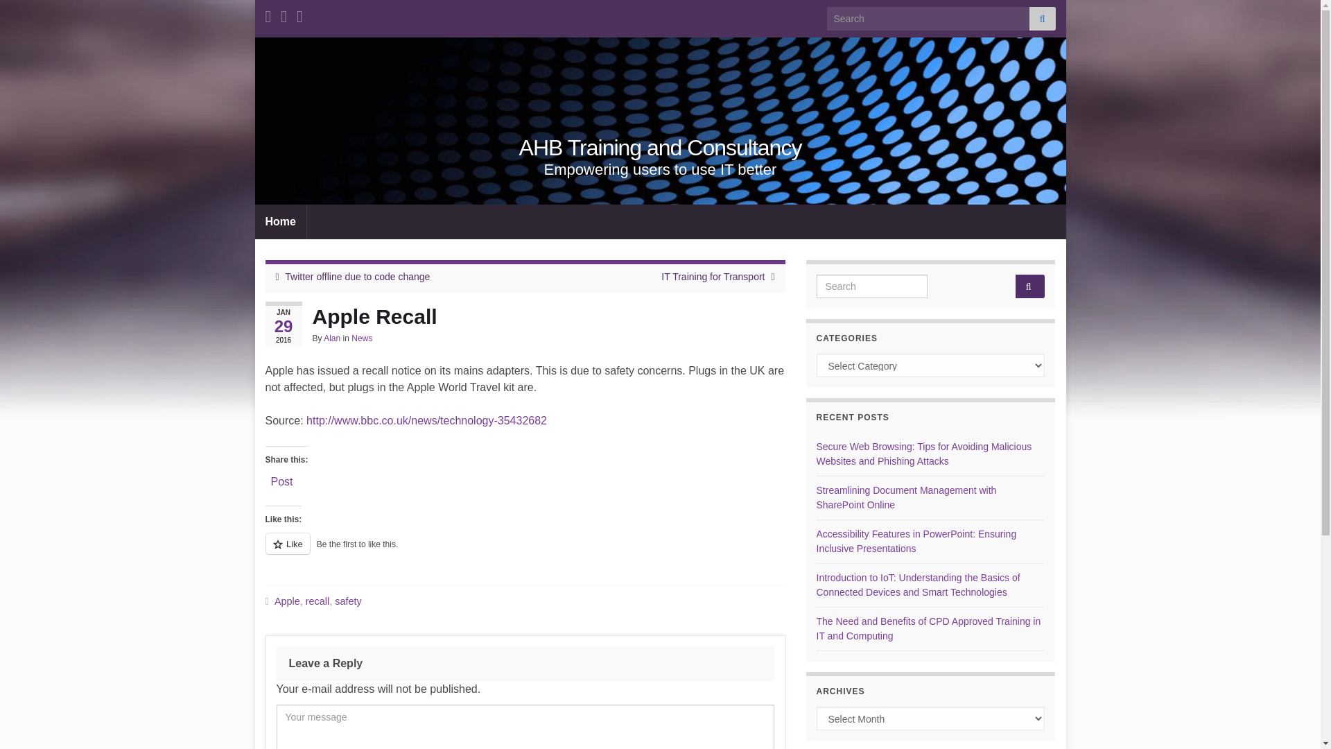  What do you see at coordinates (907, 497) in the screenshot?
I see `Streamlining Document Management with SharePoint Online` at bounding box center [907, 497].